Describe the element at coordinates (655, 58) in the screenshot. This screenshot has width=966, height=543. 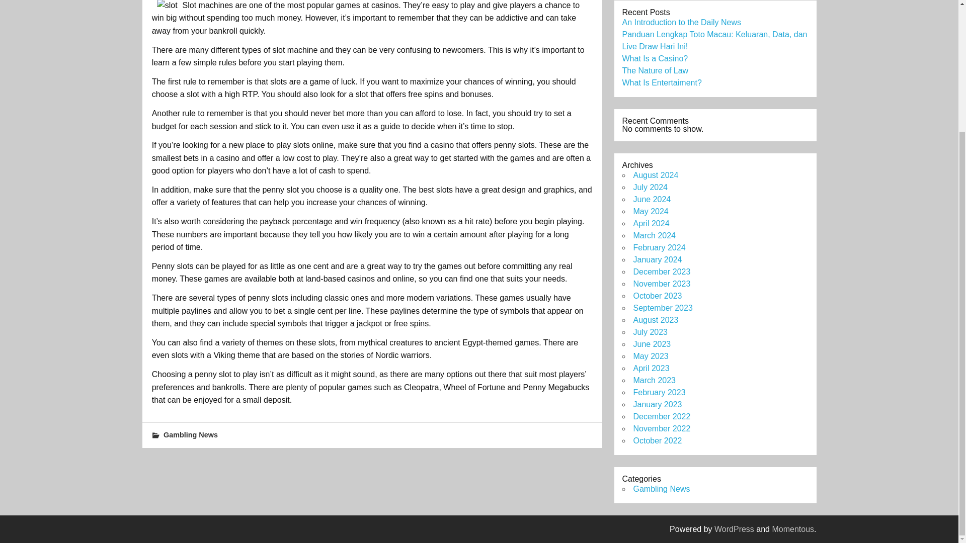
I see `What Is a Casino?` at that location.